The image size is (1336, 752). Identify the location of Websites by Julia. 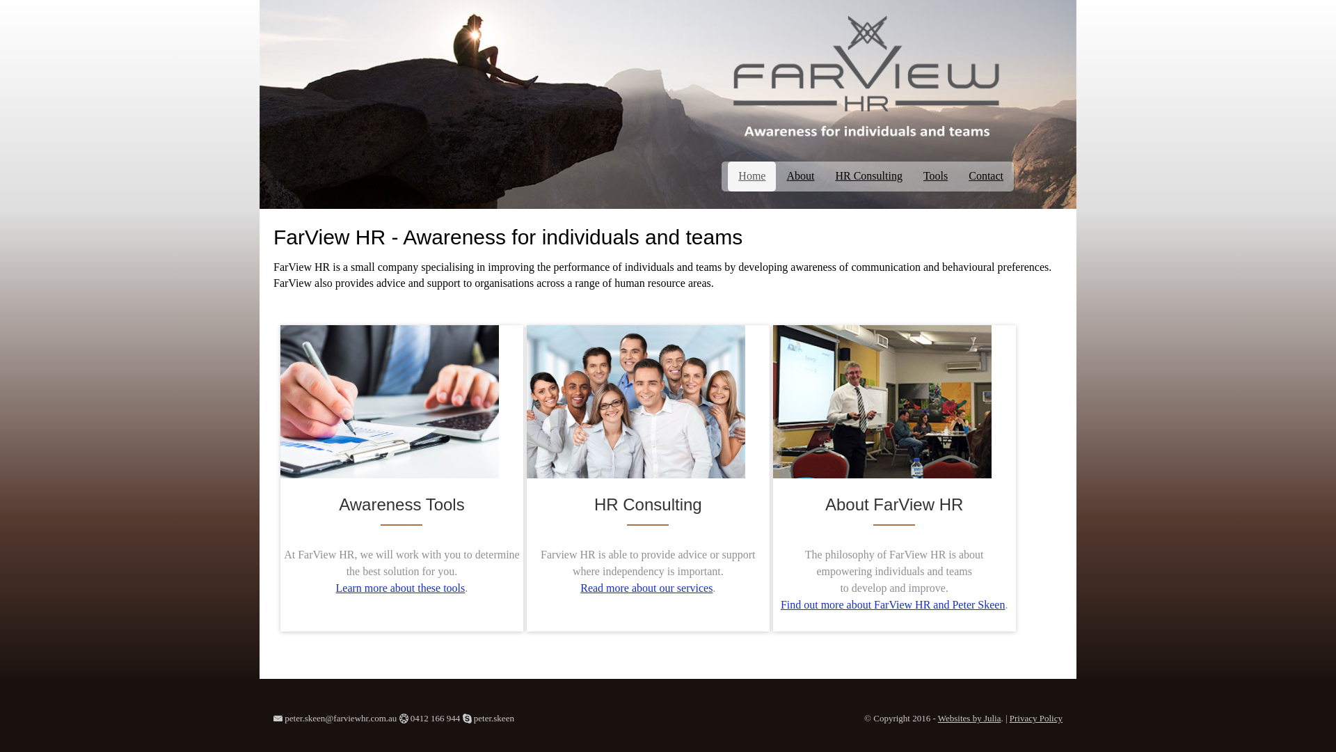
(970, 719).